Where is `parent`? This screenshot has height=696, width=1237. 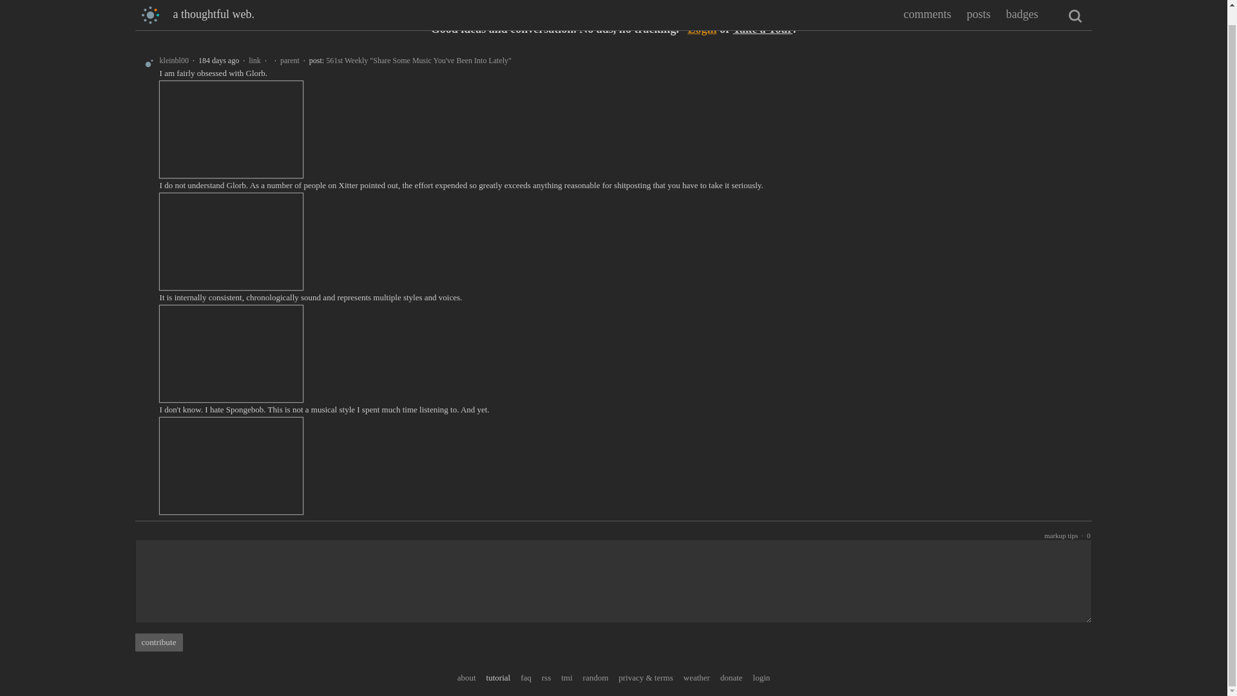 parent is located at coordinates (290, 61).